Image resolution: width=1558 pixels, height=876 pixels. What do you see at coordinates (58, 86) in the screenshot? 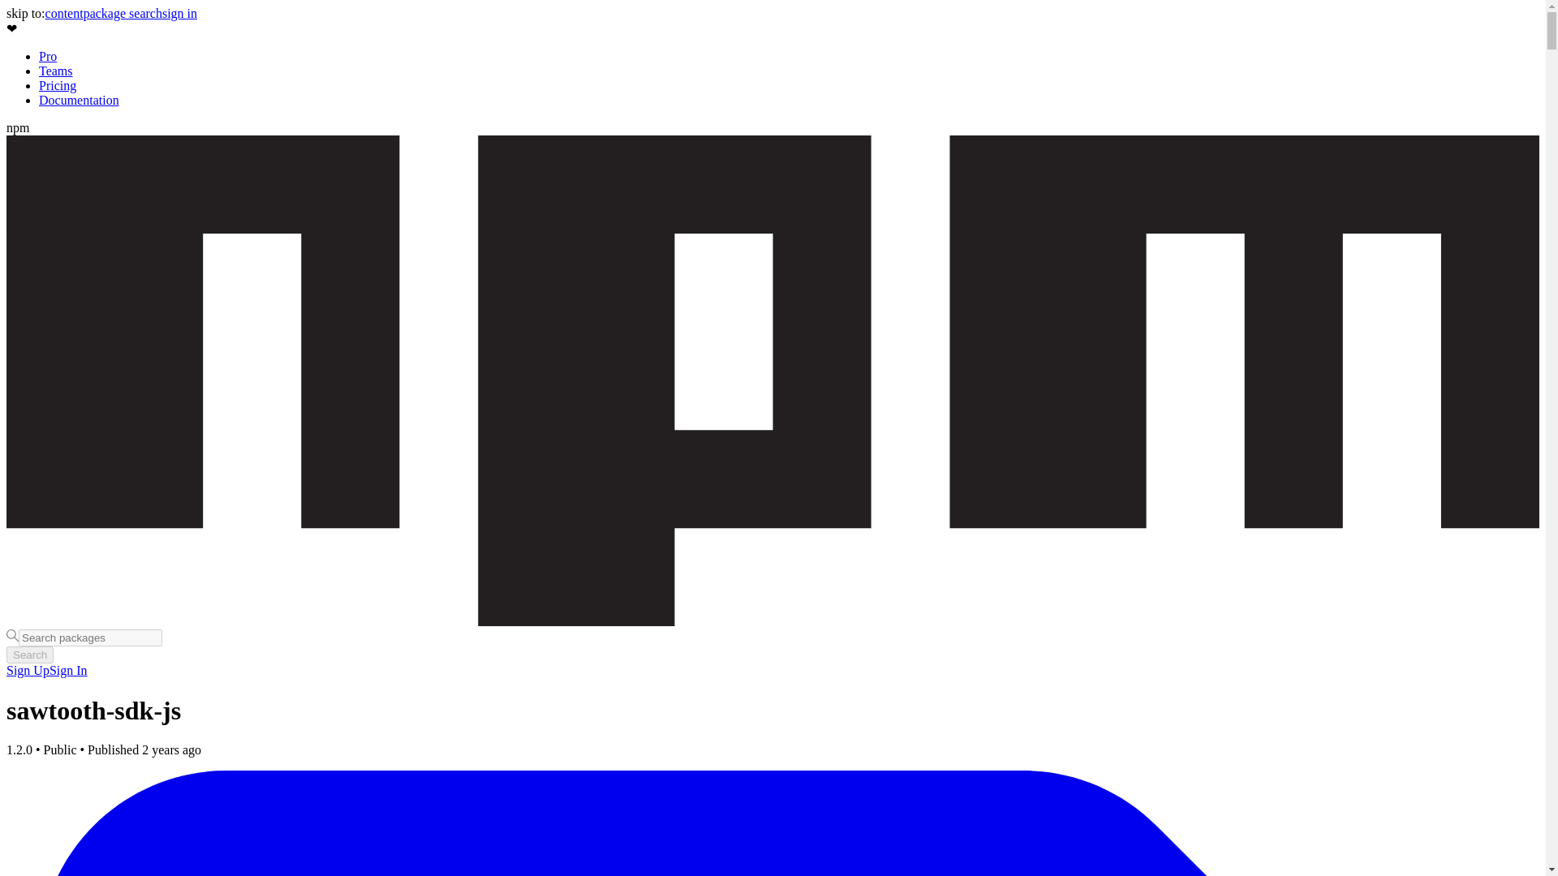
I see `Pricing` at bounding box center [58, 86].